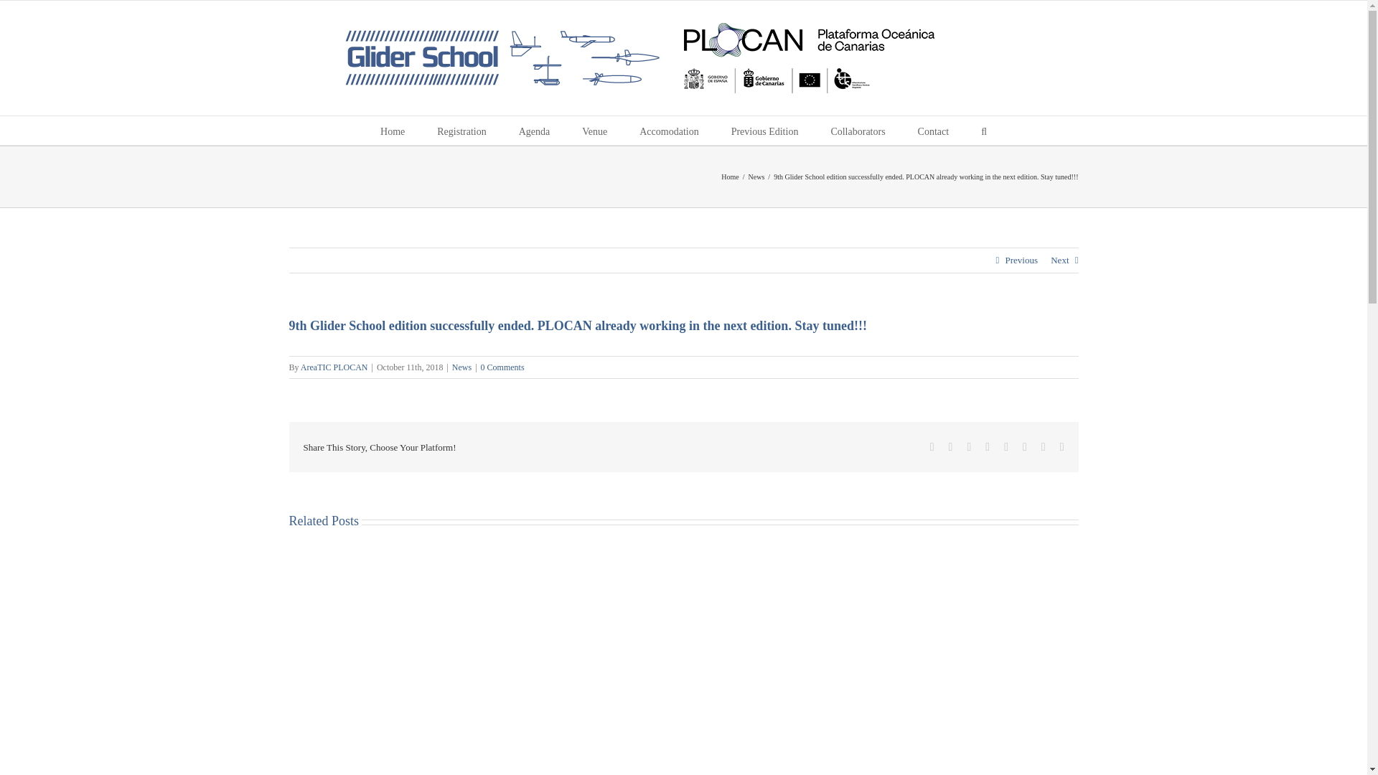 The height and width of the screenshot is (775, 1378). What do you see at coordinates (1021, 260) in the screenshot?
I see `Previous` at bounding box center [1021, 260].